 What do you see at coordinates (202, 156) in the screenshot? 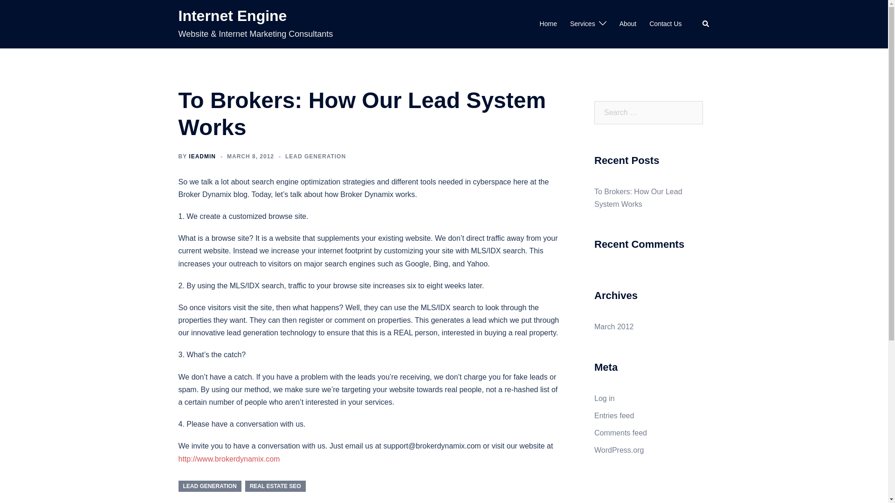
I see `IEADMIN` at bounding box center [202, 156].